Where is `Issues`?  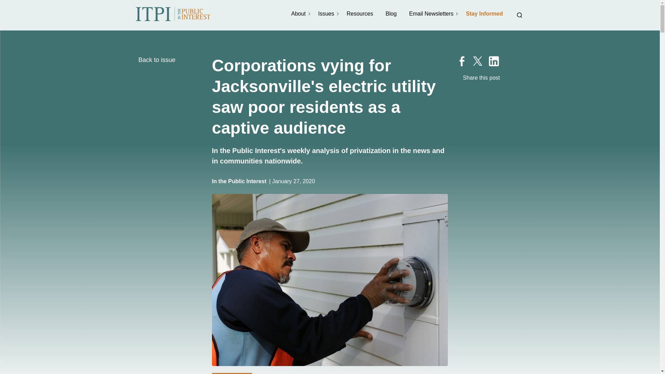
Issues is located at coordinates (327, 14).